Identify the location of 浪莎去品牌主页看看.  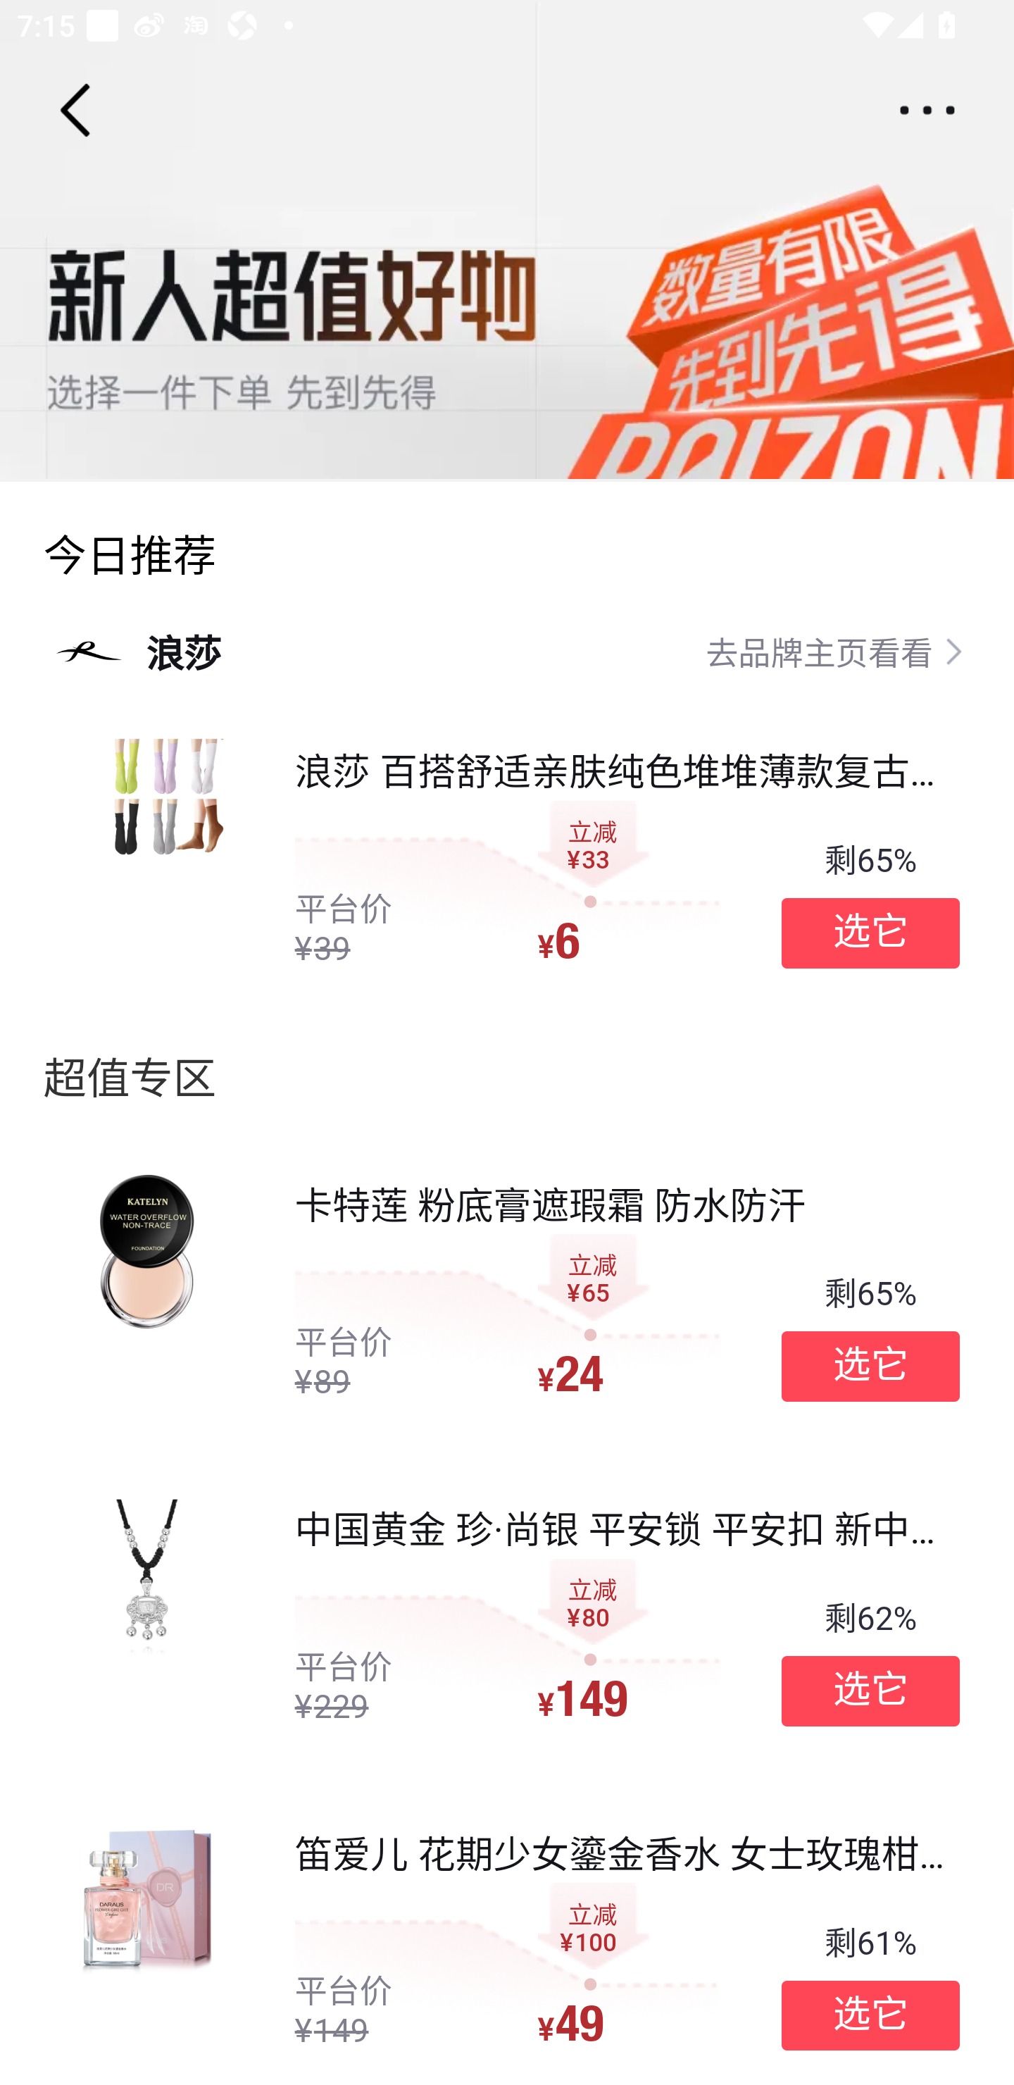
(507, 651).